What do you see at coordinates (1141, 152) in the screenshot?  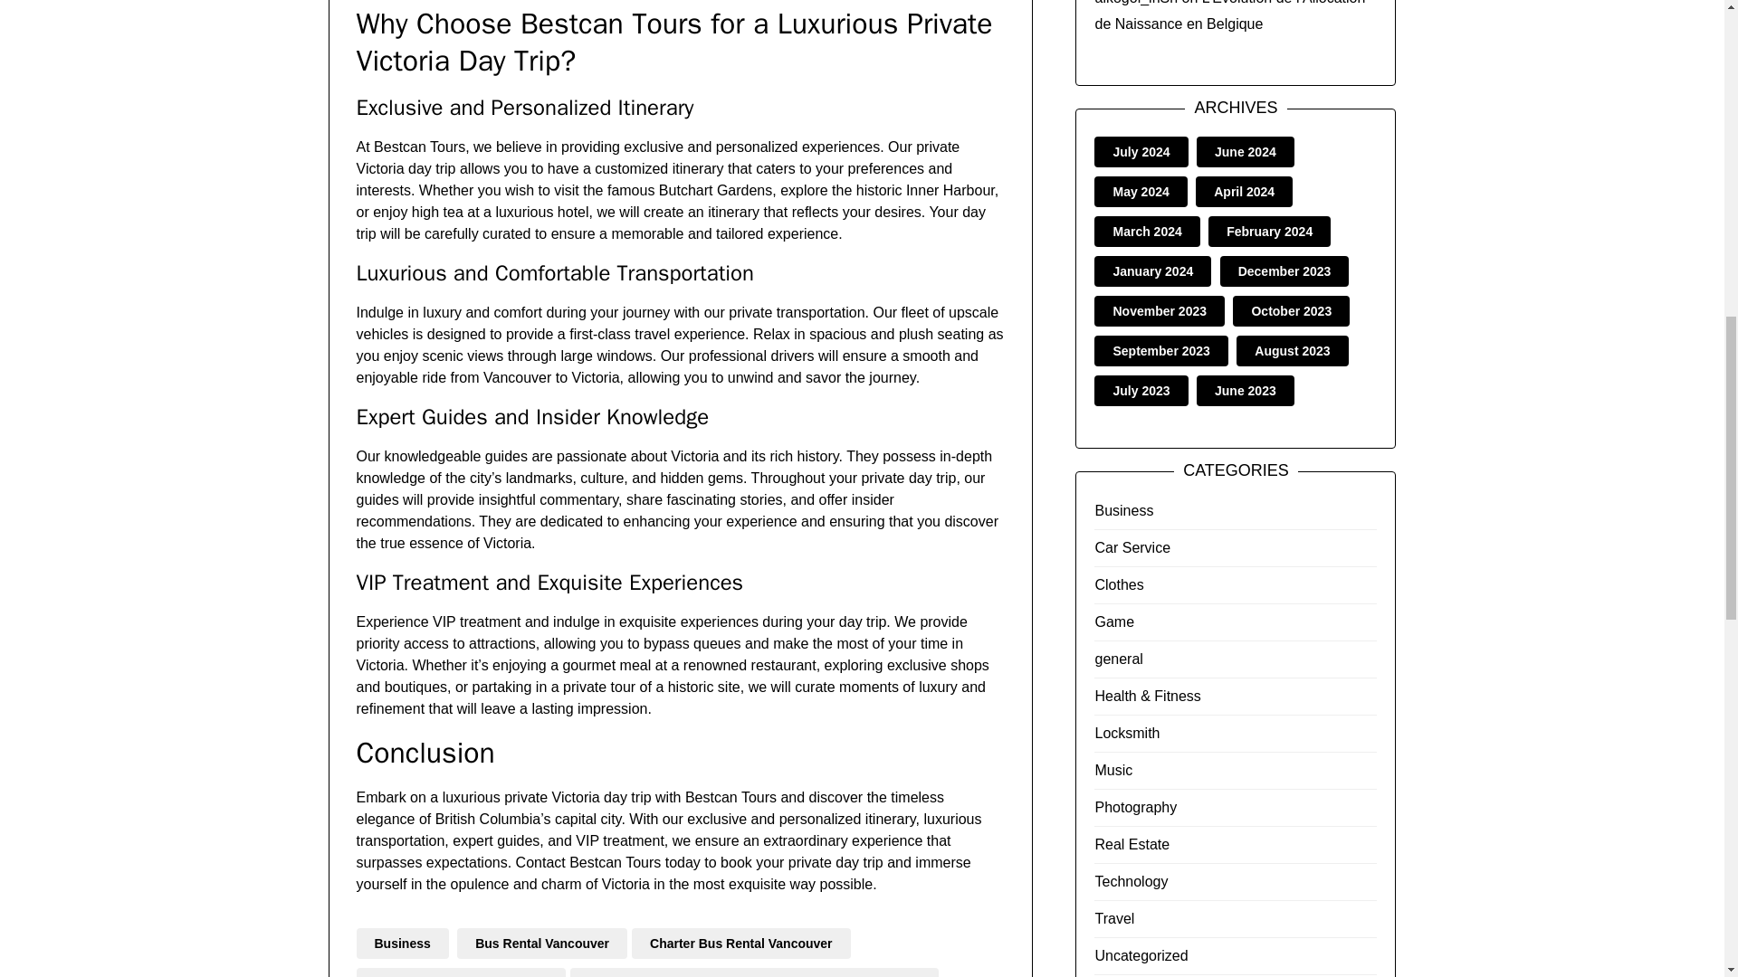 I see `July 2024` at bounding box center [1141, 152].